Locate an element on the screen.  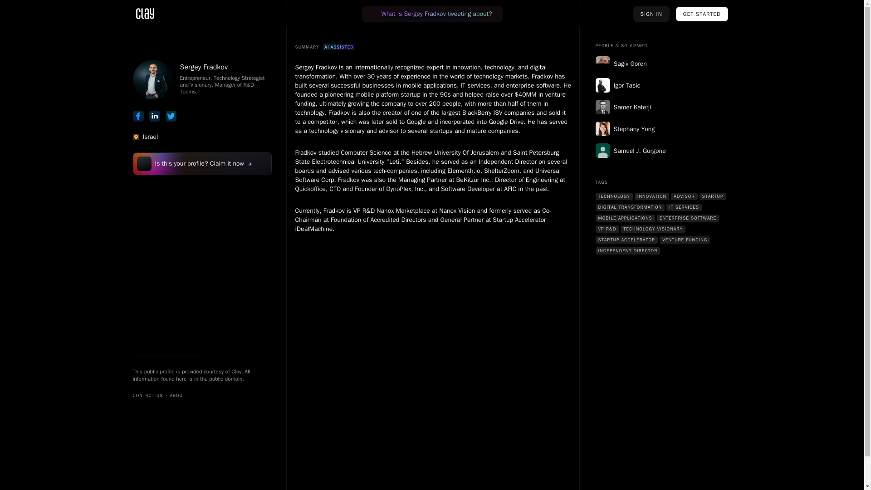
ABOUT is located at coordinates (177, 396).